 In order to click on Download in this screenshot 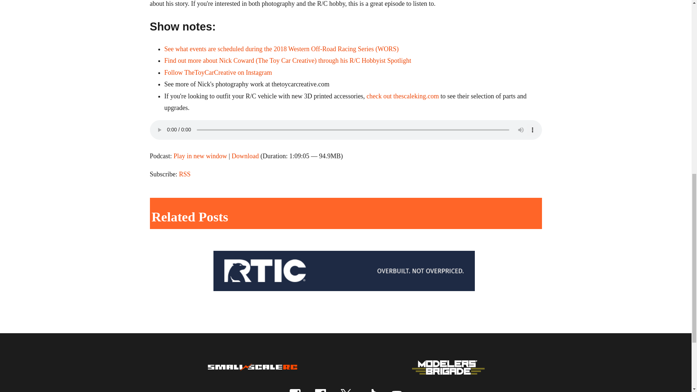, I will do `click(245, 156)`.